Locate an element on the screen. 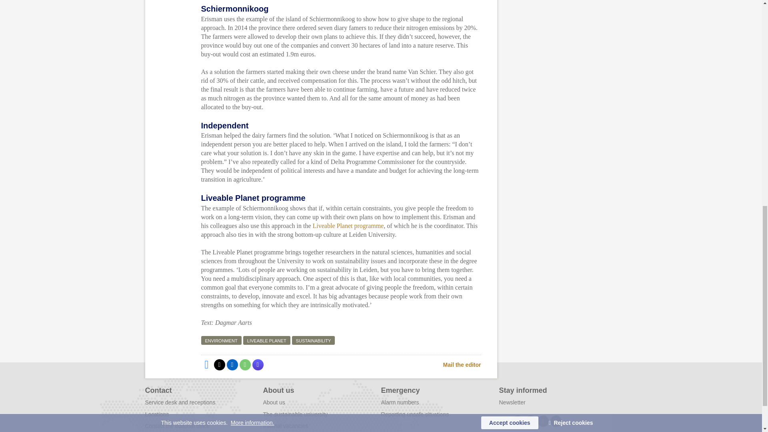 This screenshot has height=432, width=768. Share on LinkedIn is located at coordinates (232, 364).